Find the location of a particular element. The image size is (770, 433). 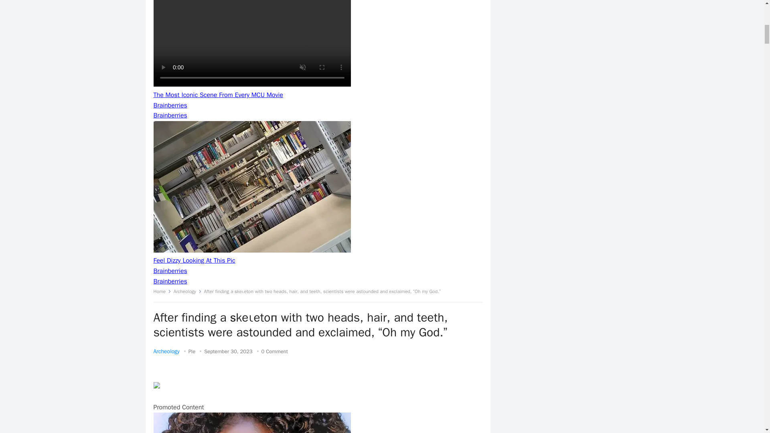

Posts by Ple is located at coordinates (192, 351).